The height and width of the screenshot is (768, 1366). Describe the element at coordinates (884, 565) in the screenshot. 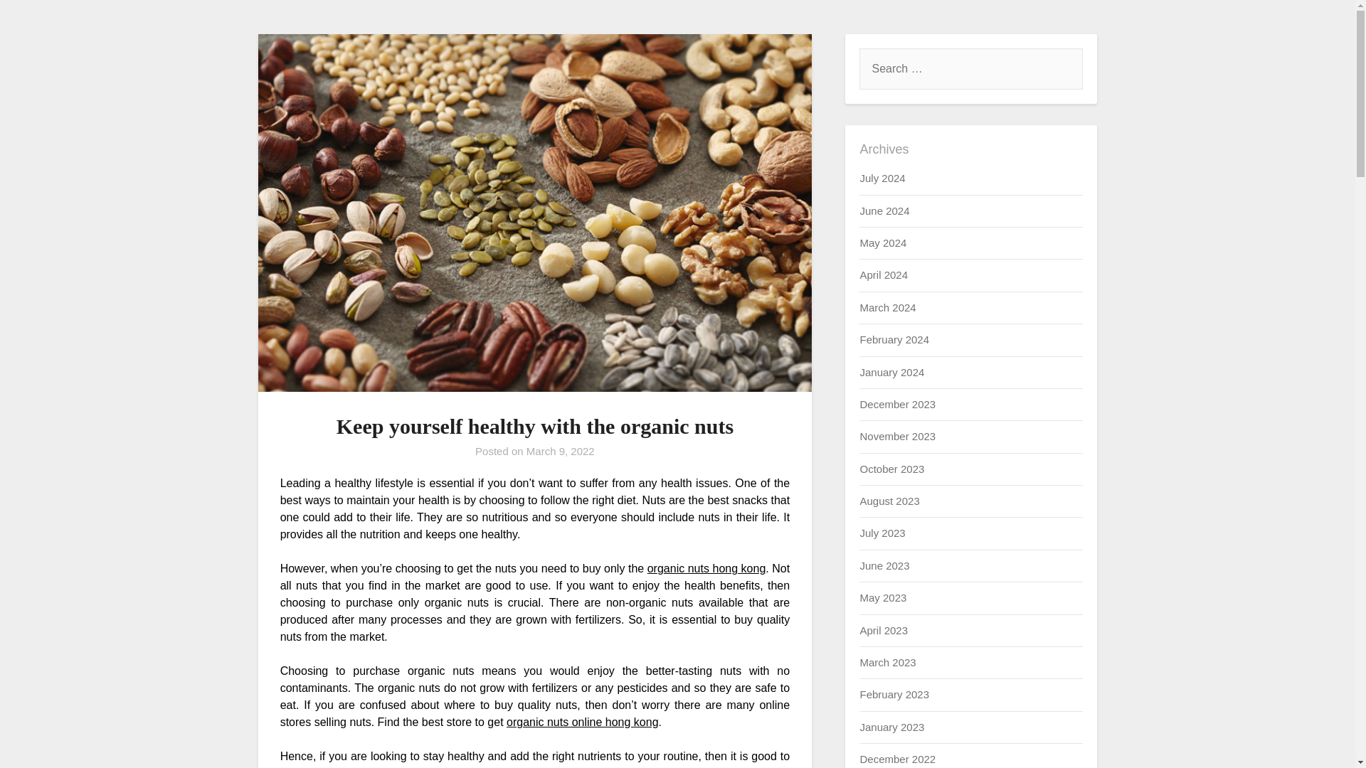

I see `June 2023` at that location.